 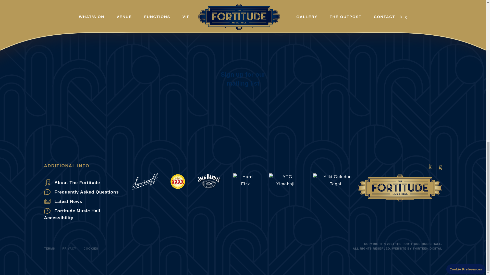 I want to click on TERMS, so click(x=50, y=248).